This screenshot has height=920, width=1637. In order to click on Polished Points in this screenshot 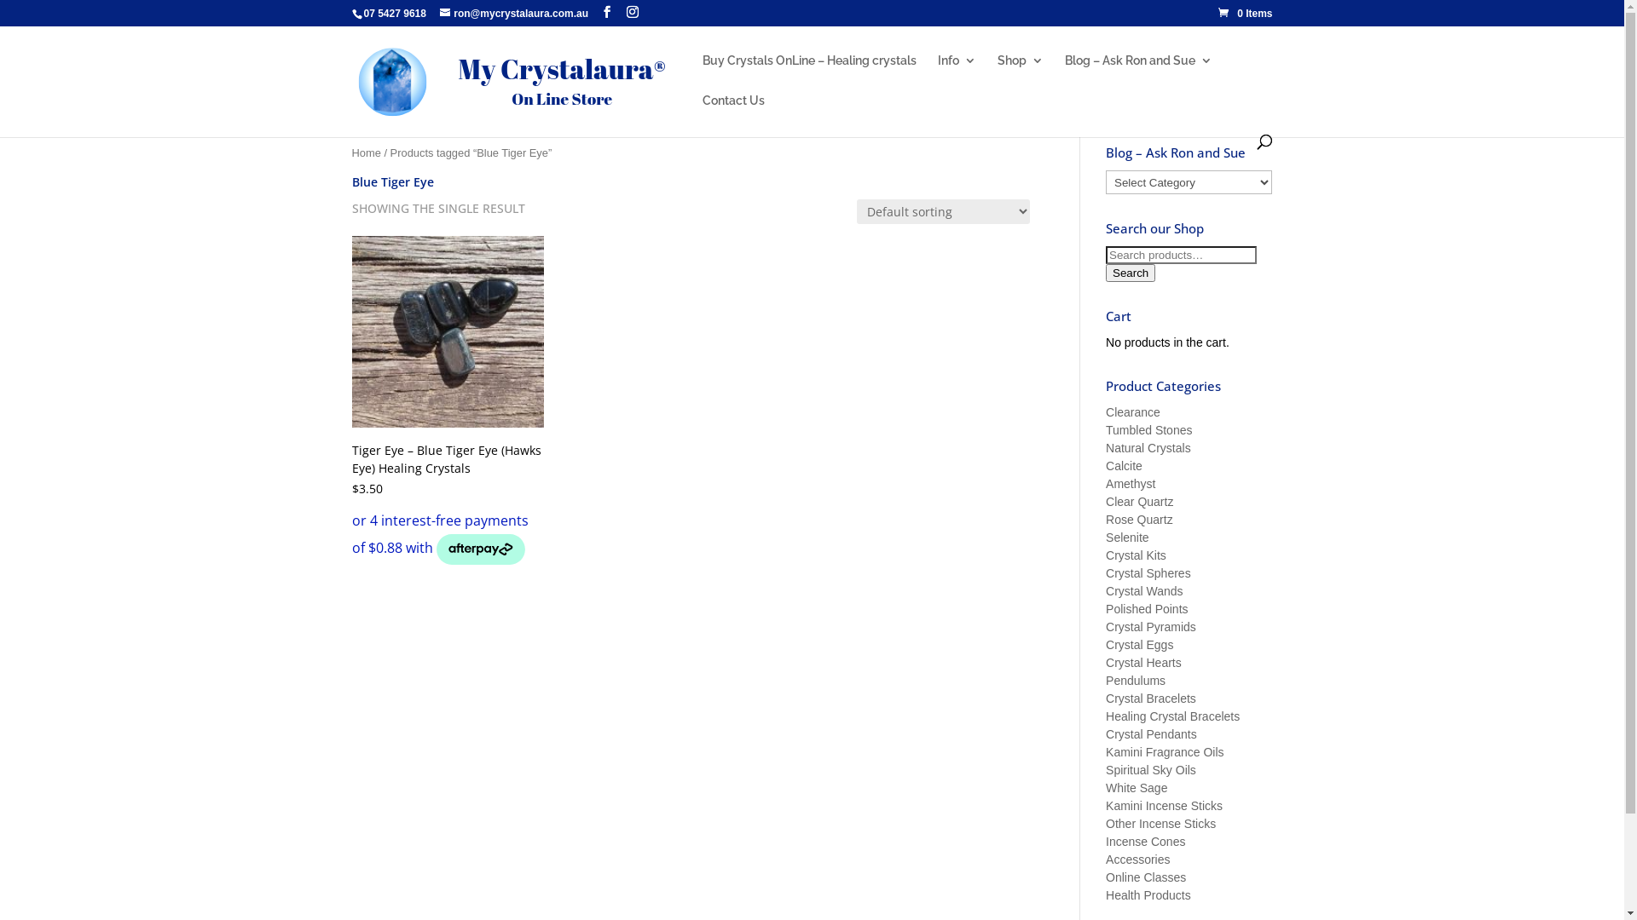, I will do `click(1148, 609)`.